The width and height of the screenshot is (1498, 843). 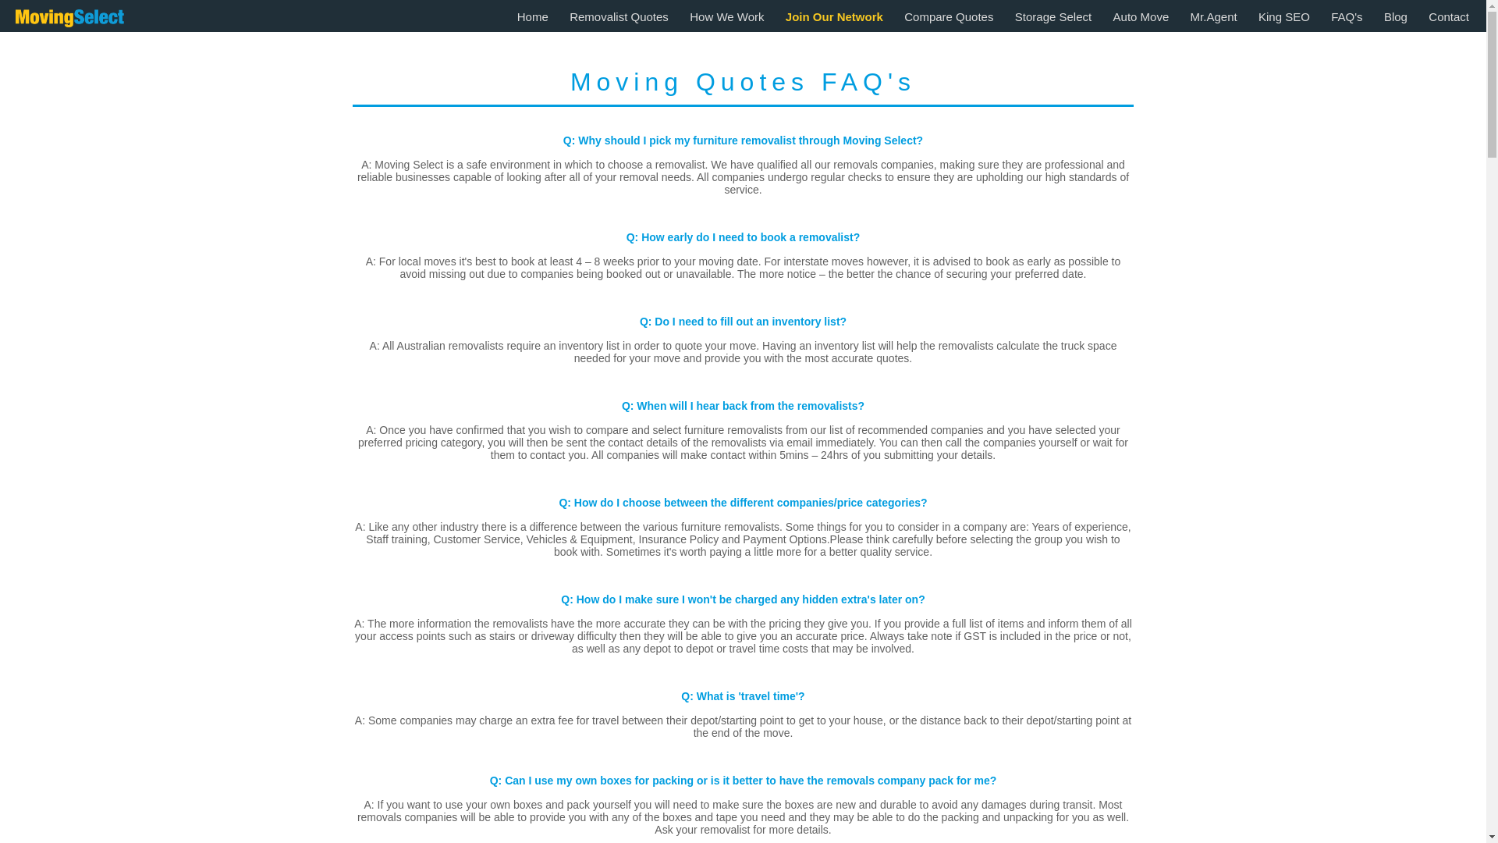 What do you see at coordinates (70, 19) in the screenshot?
I see `Moving Select` at bounding box center [70, 19].